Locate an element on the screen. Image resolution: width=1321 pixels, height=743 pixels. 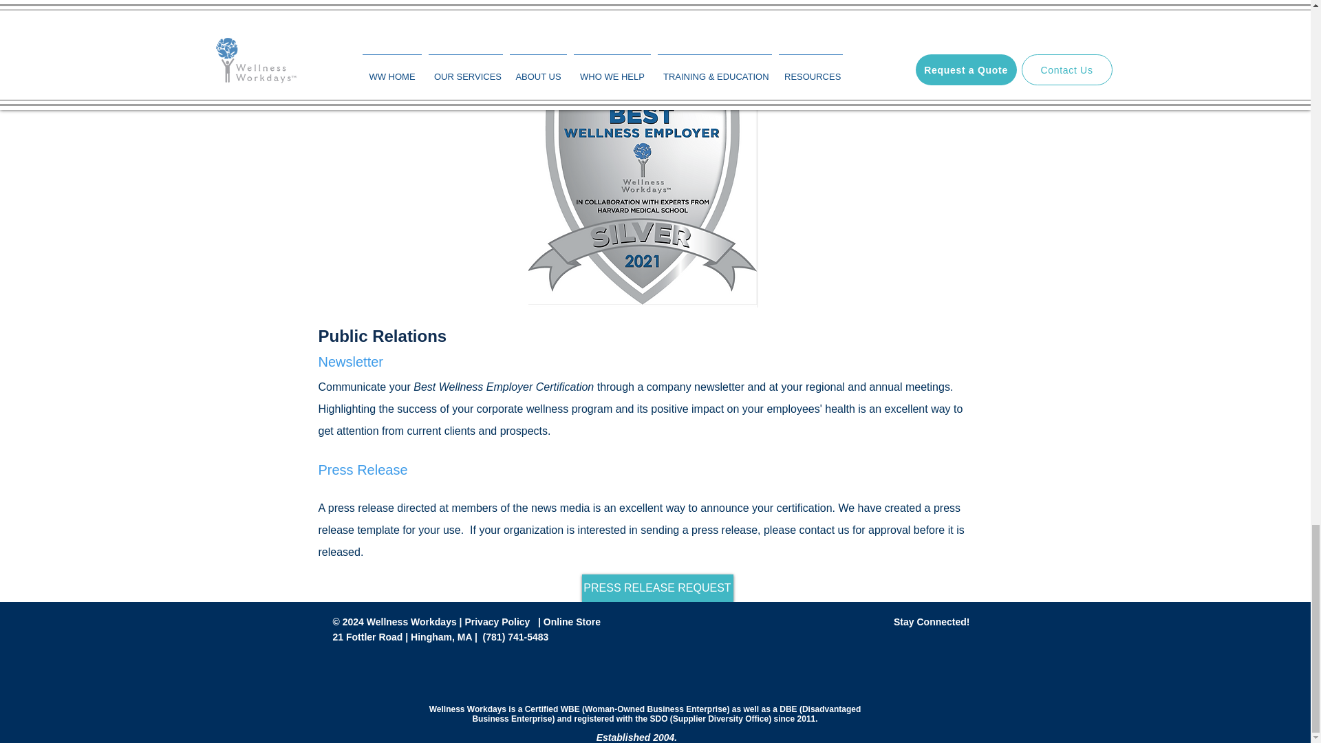
Online Store is located at coordinates (572, 622).